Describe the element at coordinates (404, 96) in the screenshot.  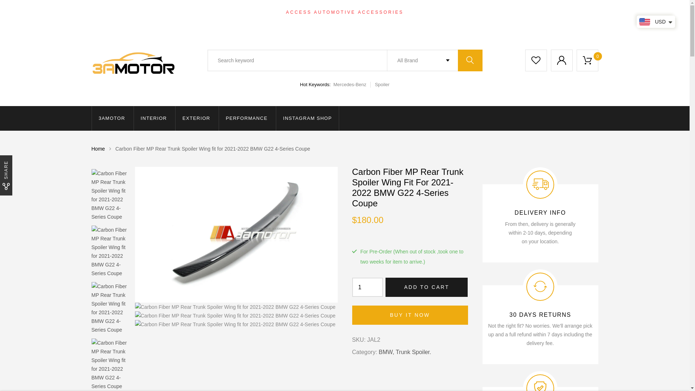
I see `Audi` at that location.